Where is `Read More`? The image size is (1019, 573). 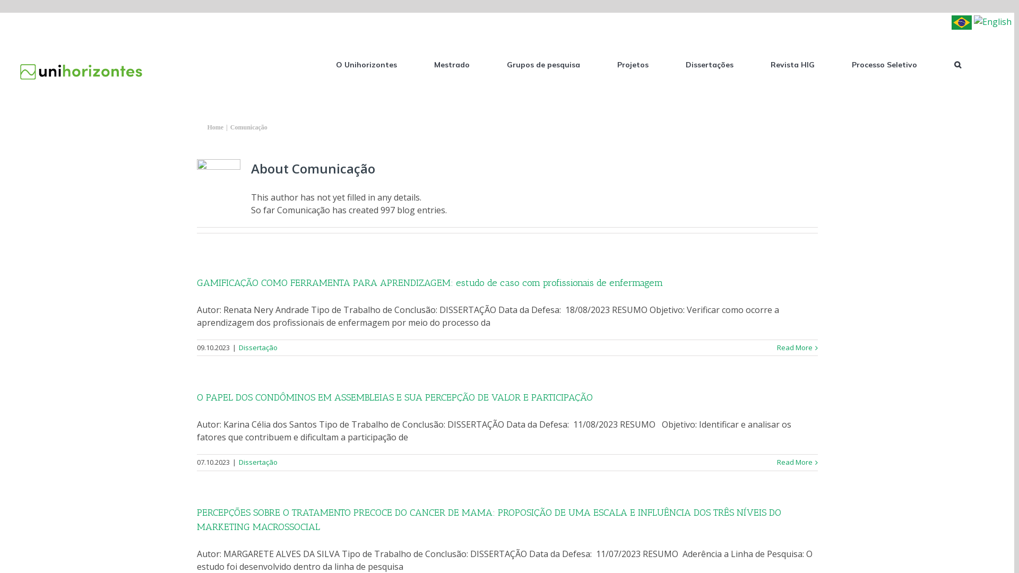 Read More is located at coordinates (795, 463).